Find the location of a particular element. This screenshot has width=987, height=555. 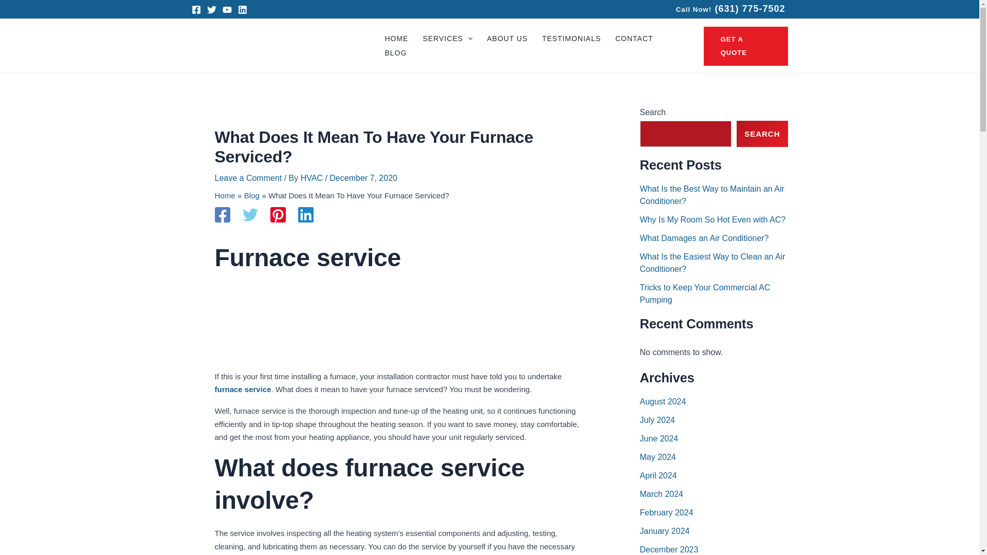

TESTIMONIALS is located at coordinates (571, 39).